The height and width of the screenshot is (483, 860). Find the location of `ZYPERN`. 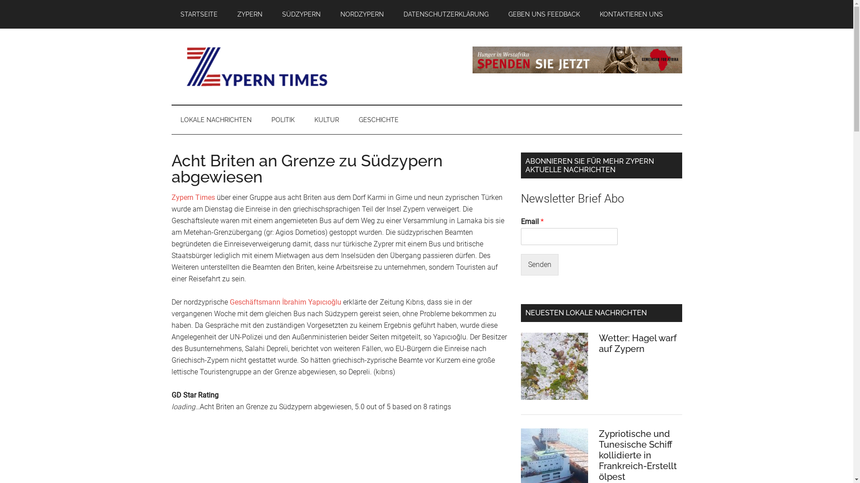

ZYPERN is located at coordinates (250, 14).